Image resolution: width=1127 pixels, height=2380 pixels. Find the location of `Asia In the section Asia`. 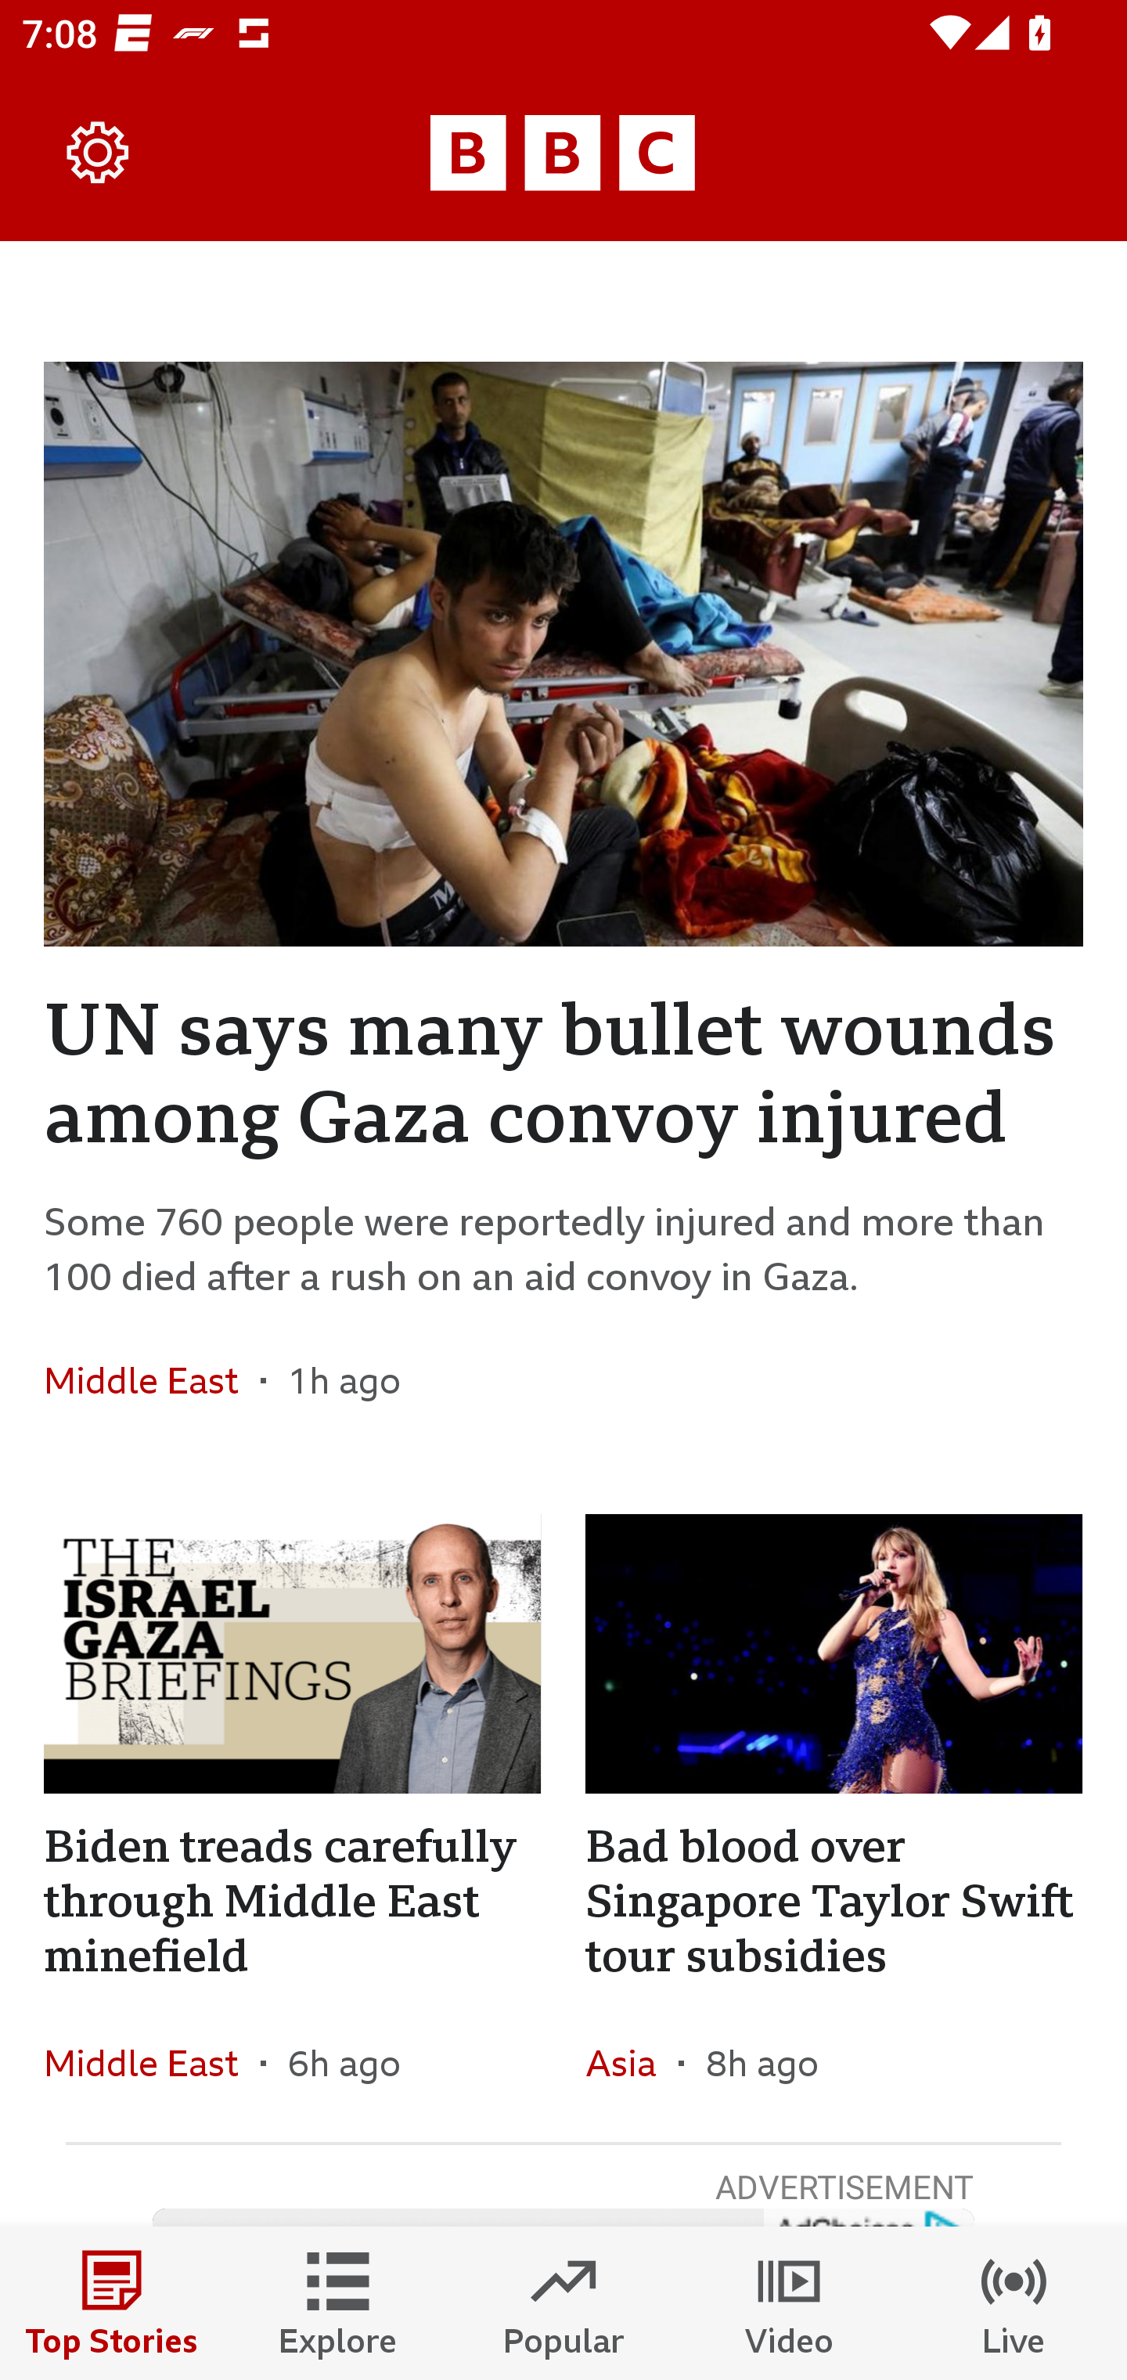

Asia In the section Asia is located at coordinates (631, 2064).